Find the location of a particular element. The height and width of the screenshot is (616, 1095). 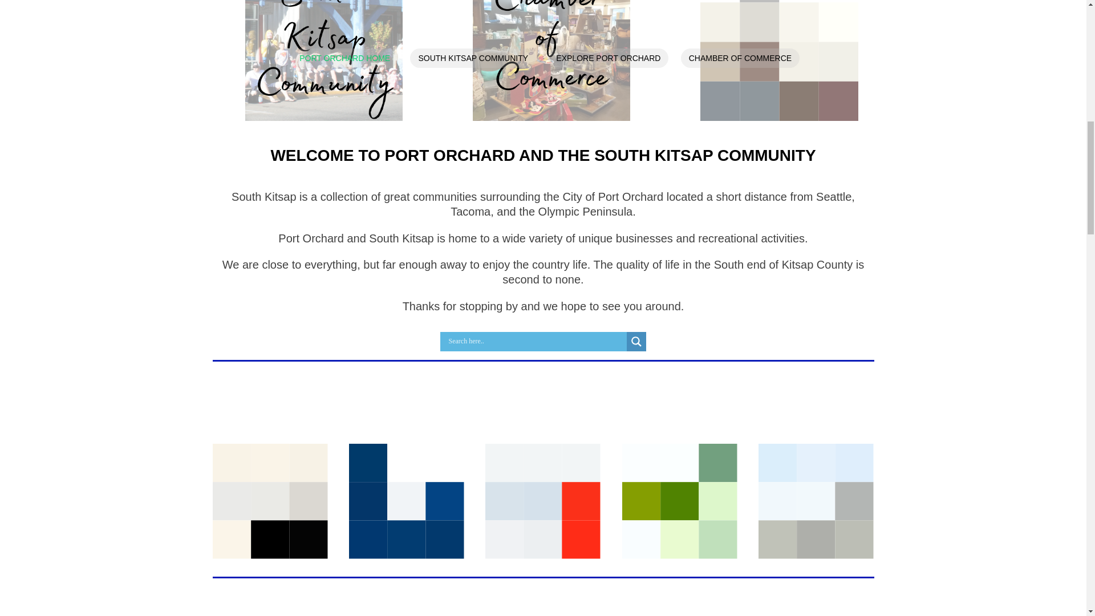

Map for PO Web is located at coordinates (270, 501).